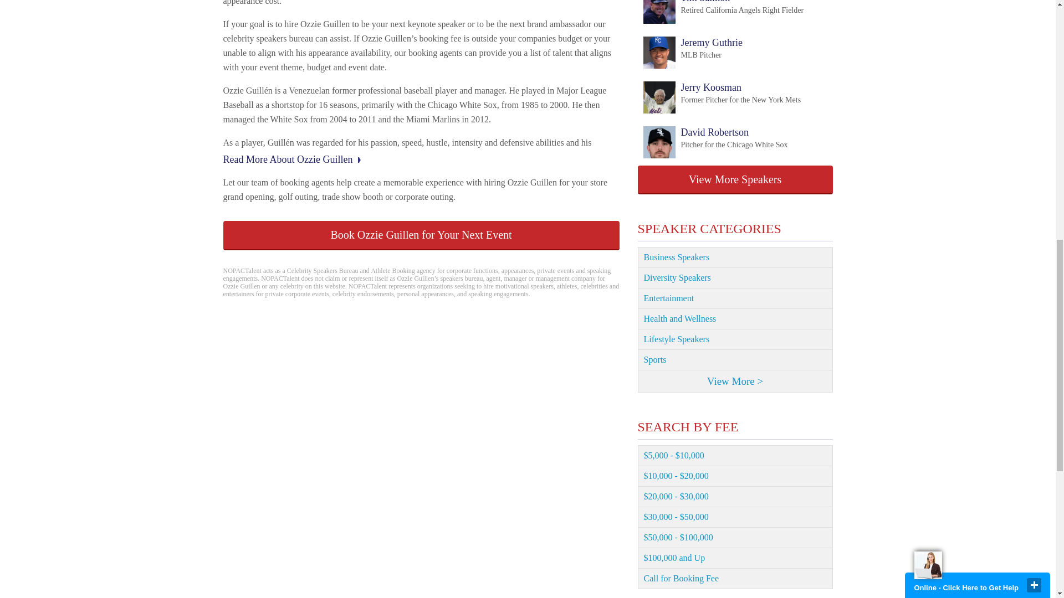  I want to click on Sports, so click(735, 278).